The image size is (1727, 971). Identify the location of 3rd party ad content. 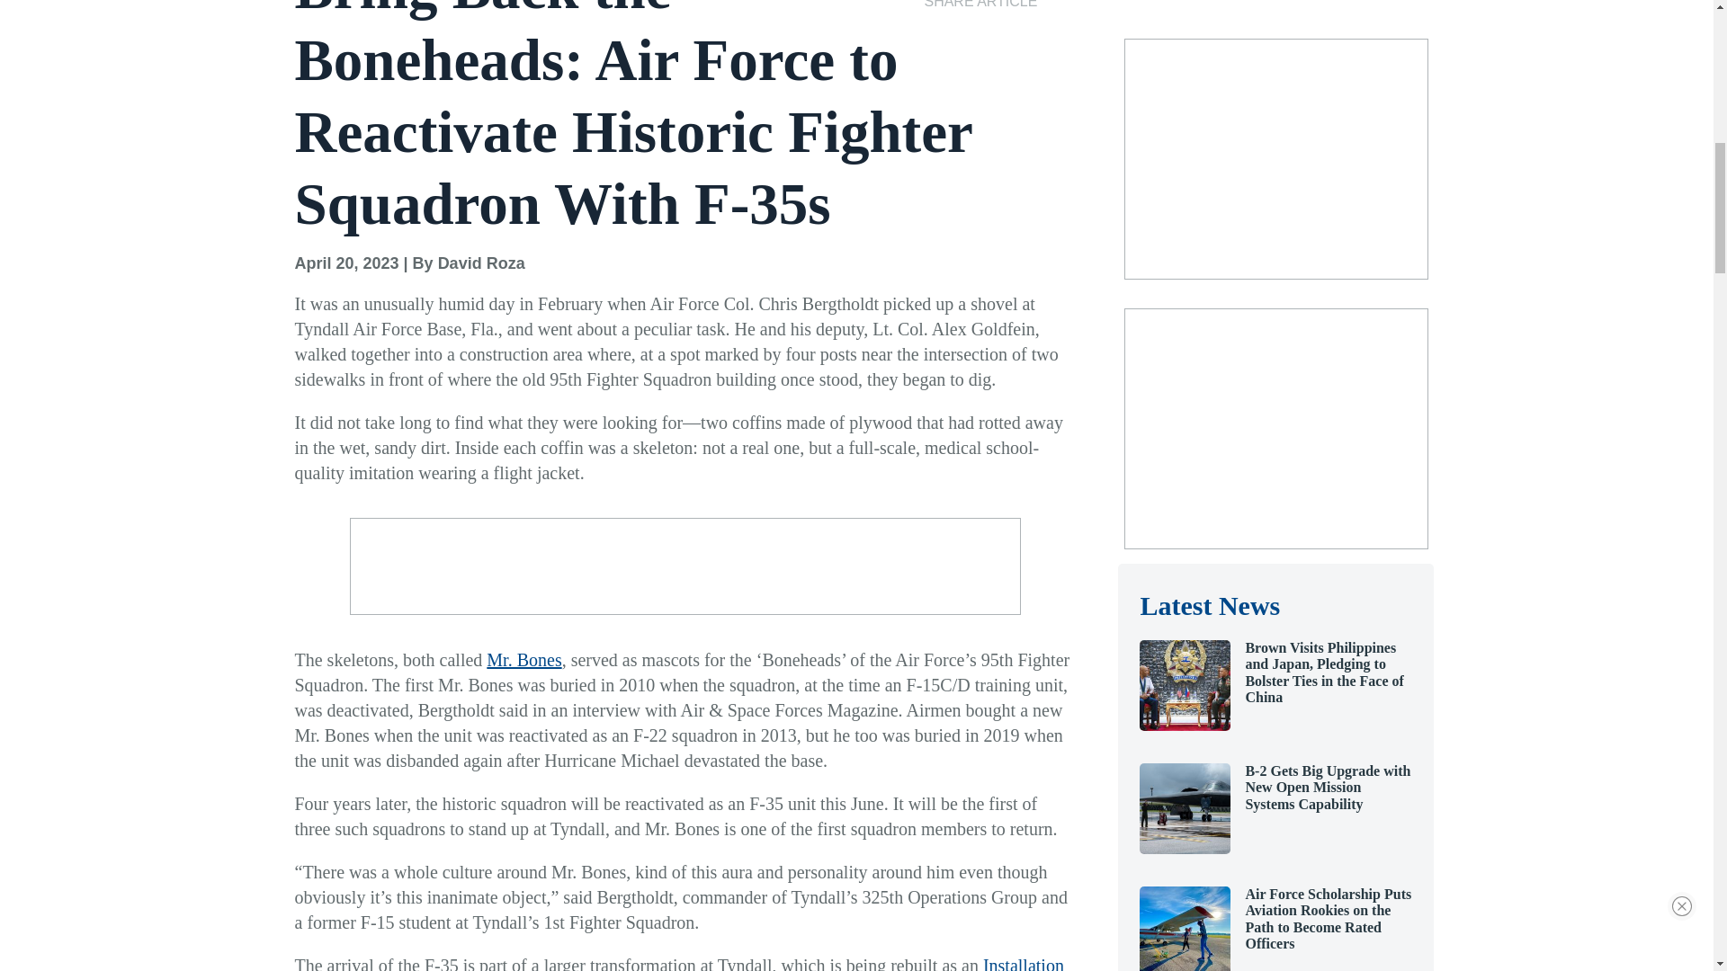
(1275, 428).